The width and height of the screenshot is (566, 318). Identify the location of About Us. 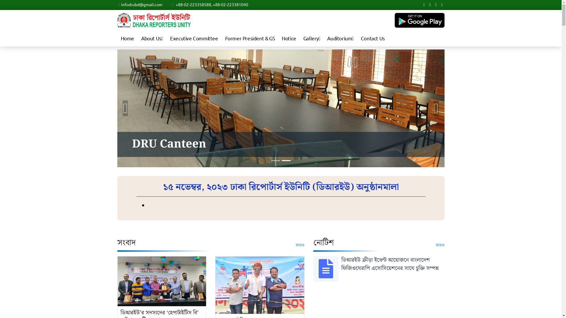
(152, 39).